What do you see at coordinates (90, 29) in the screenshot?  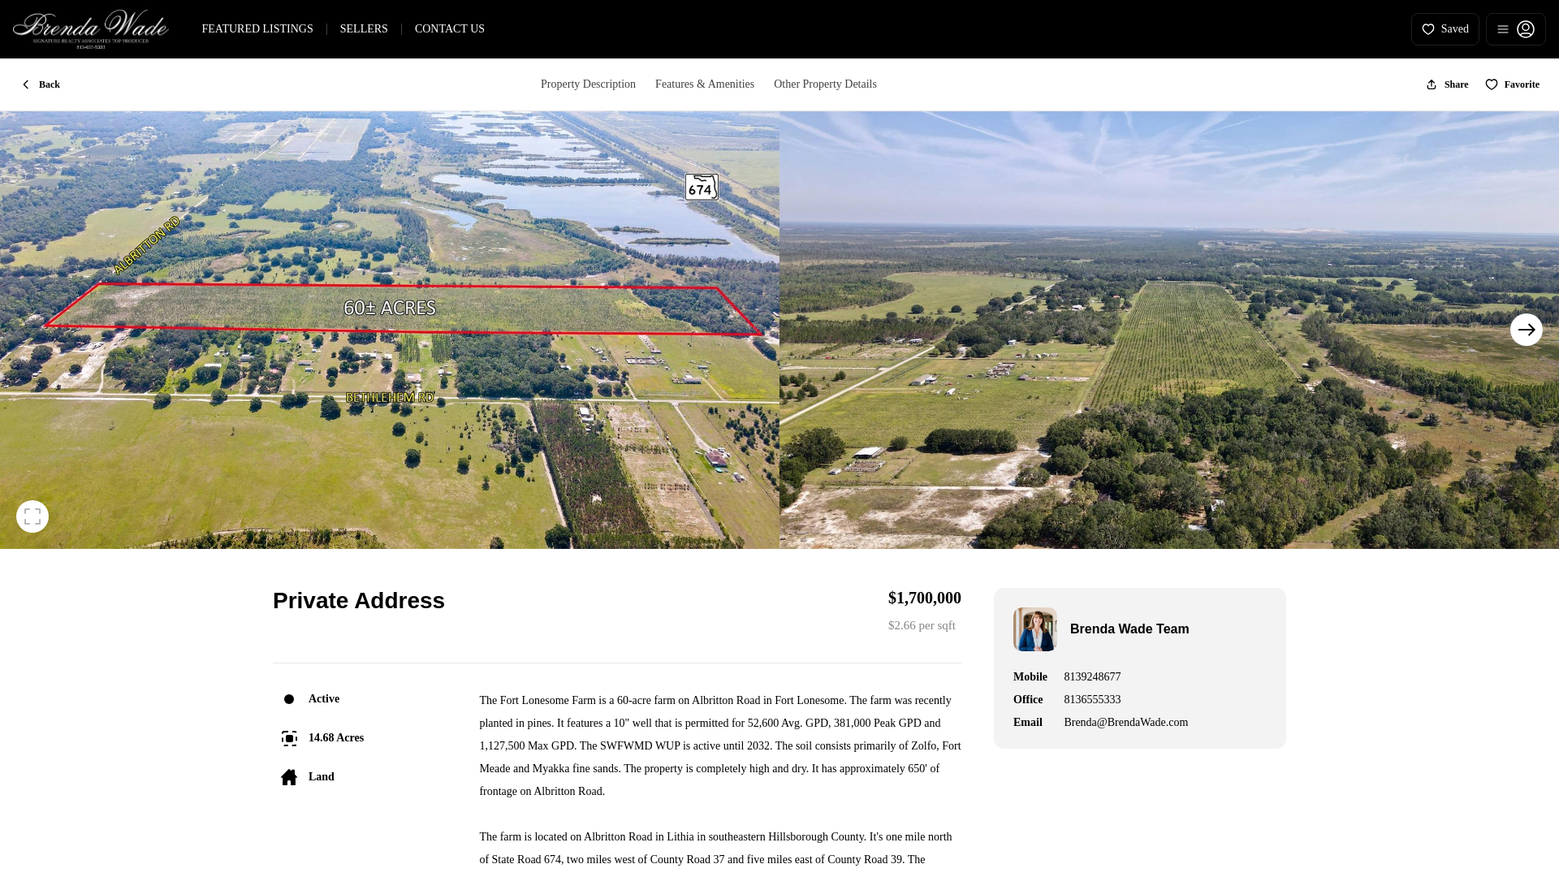 I see `Go to: Homepage` at bounding box center [90, 29].